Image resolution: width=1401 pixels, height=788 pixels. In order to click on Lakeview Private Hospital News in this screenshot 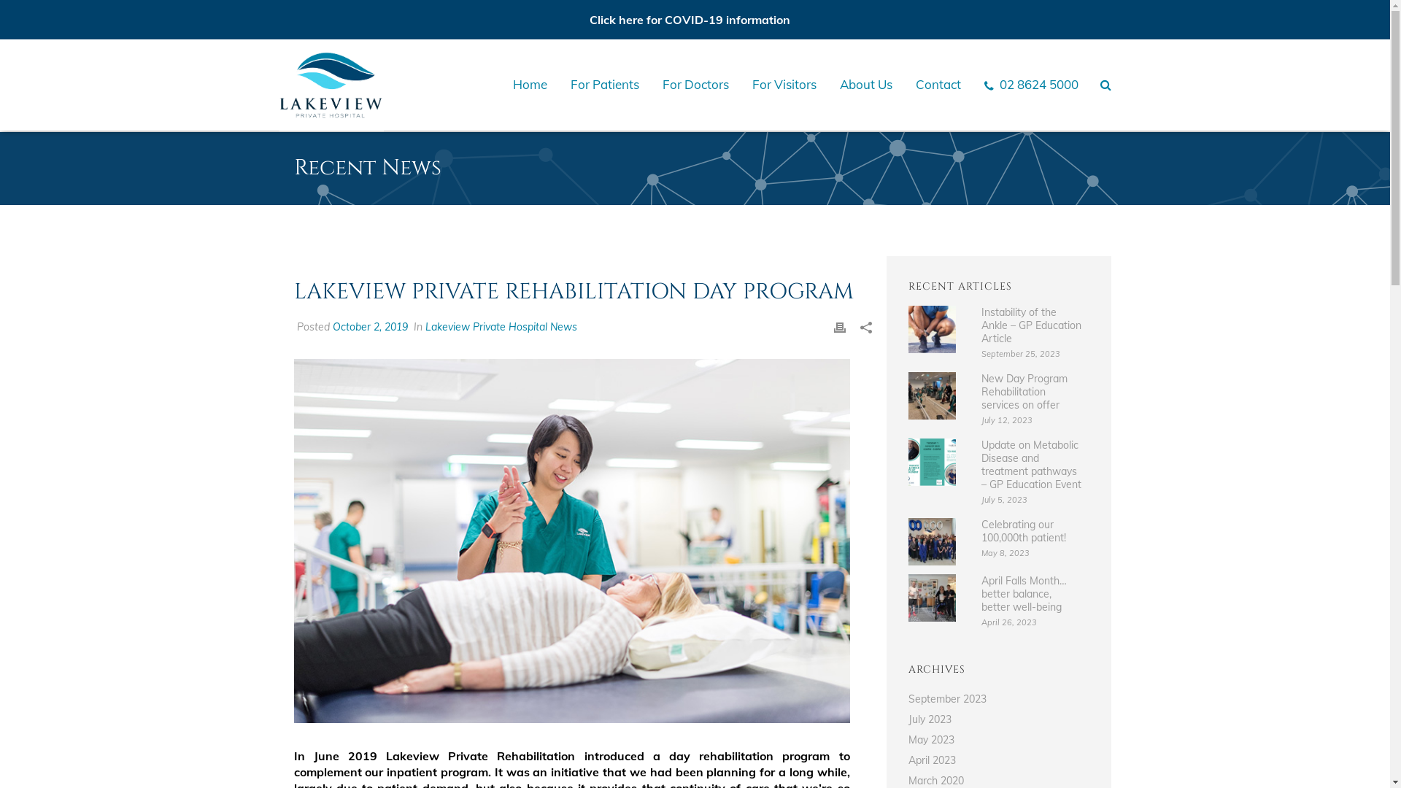, I will do `click(501, 327)`.